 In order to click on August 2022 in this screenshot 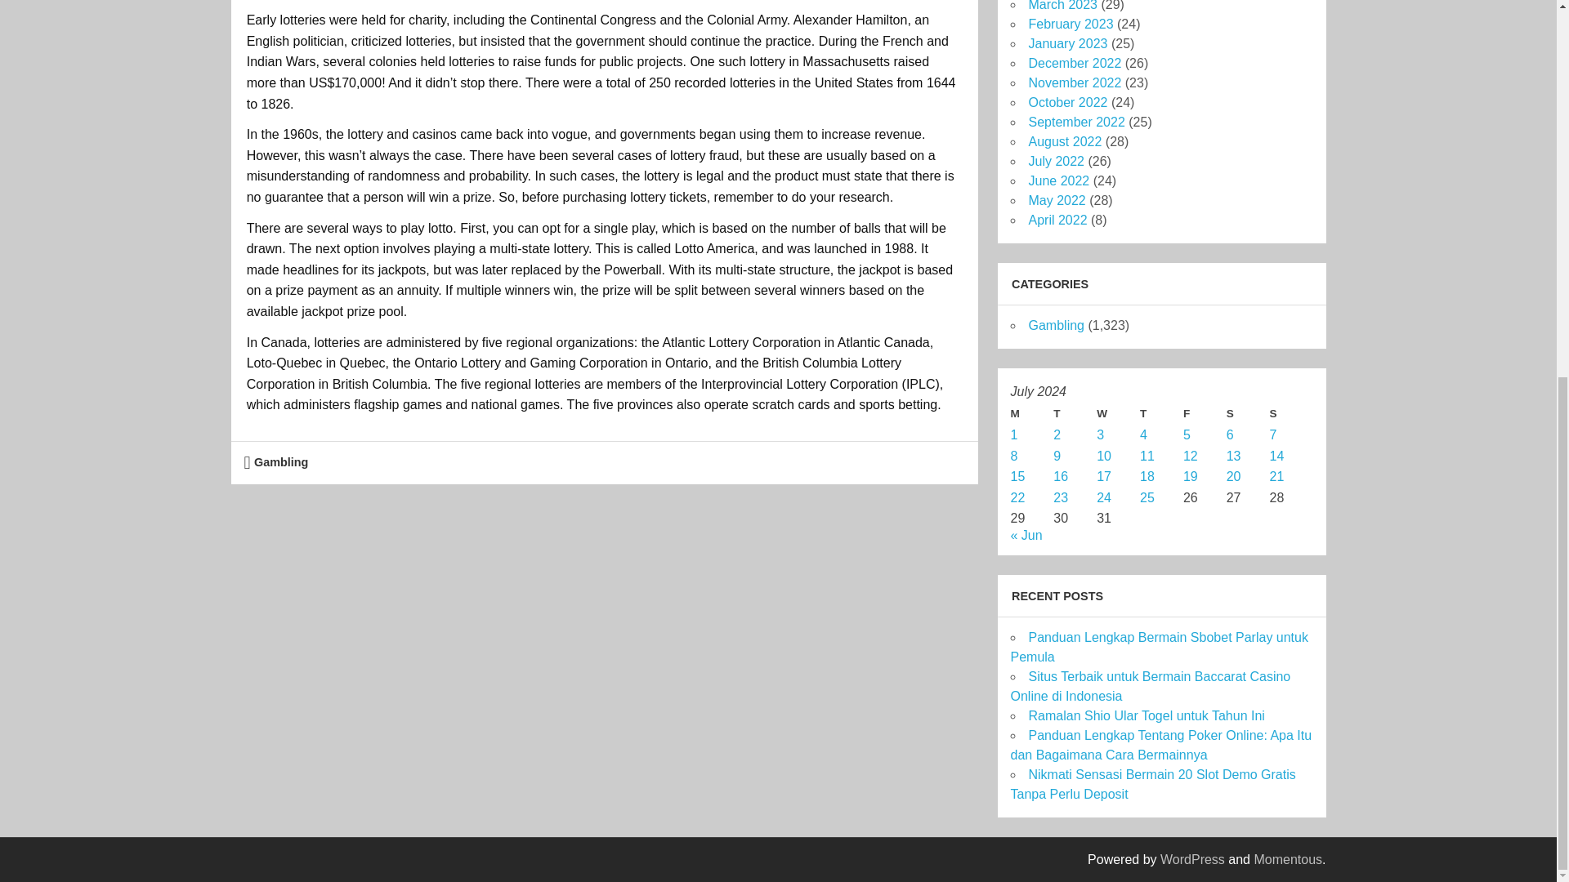, I will do `click(1064, 142)`.